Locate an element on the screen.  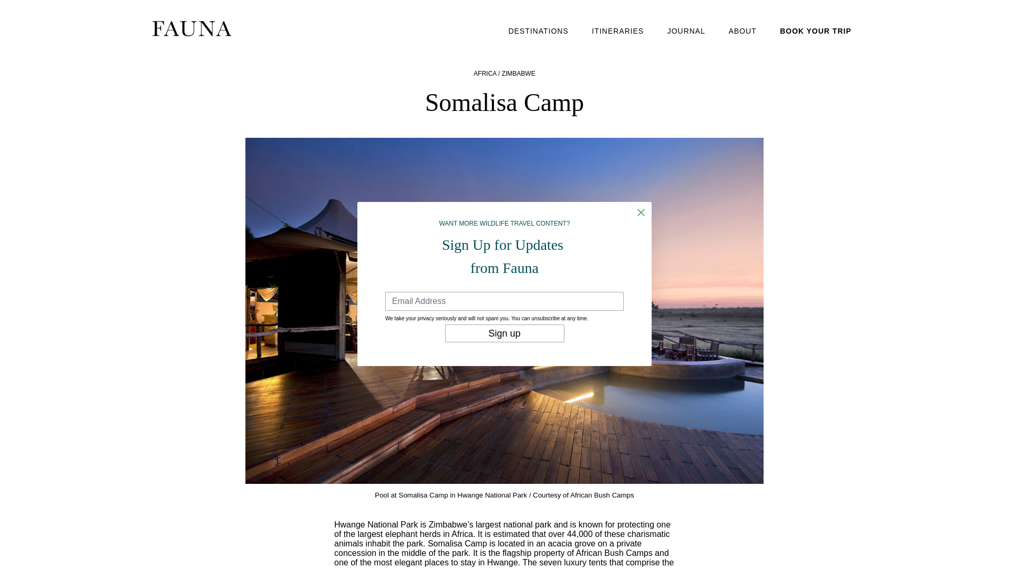
JOURNAL is located at coordinates (686, 31).